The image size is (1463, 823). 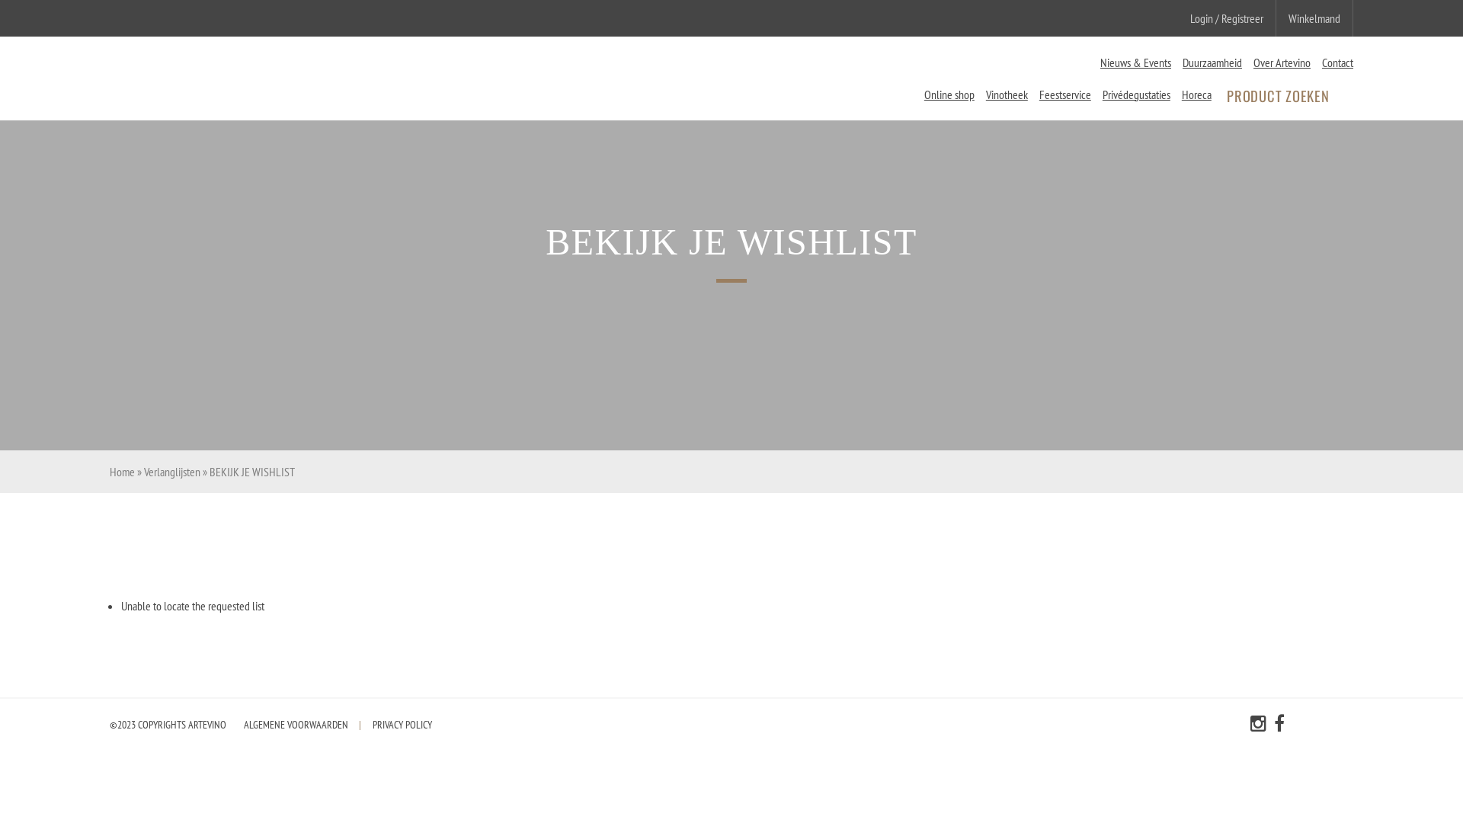 I want to click on Nieuws & Events, so click(x=1135, y=62).